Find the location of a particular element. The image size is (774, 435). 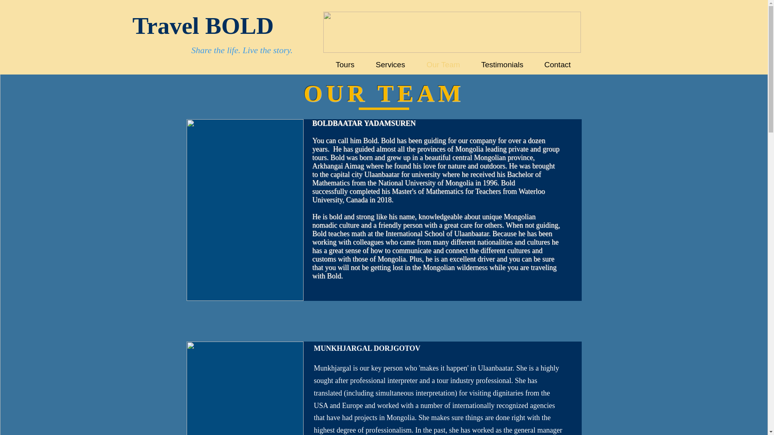

Tours is located at coordinates (345, 64).